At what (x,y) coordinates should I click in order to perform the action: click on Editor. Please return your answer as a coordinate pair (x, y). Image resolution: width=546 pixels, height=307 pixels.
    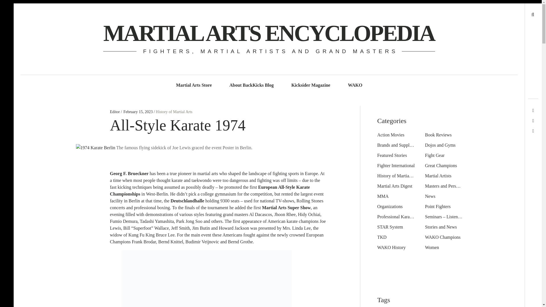
    Looking at the image, I should click on (115, 111).